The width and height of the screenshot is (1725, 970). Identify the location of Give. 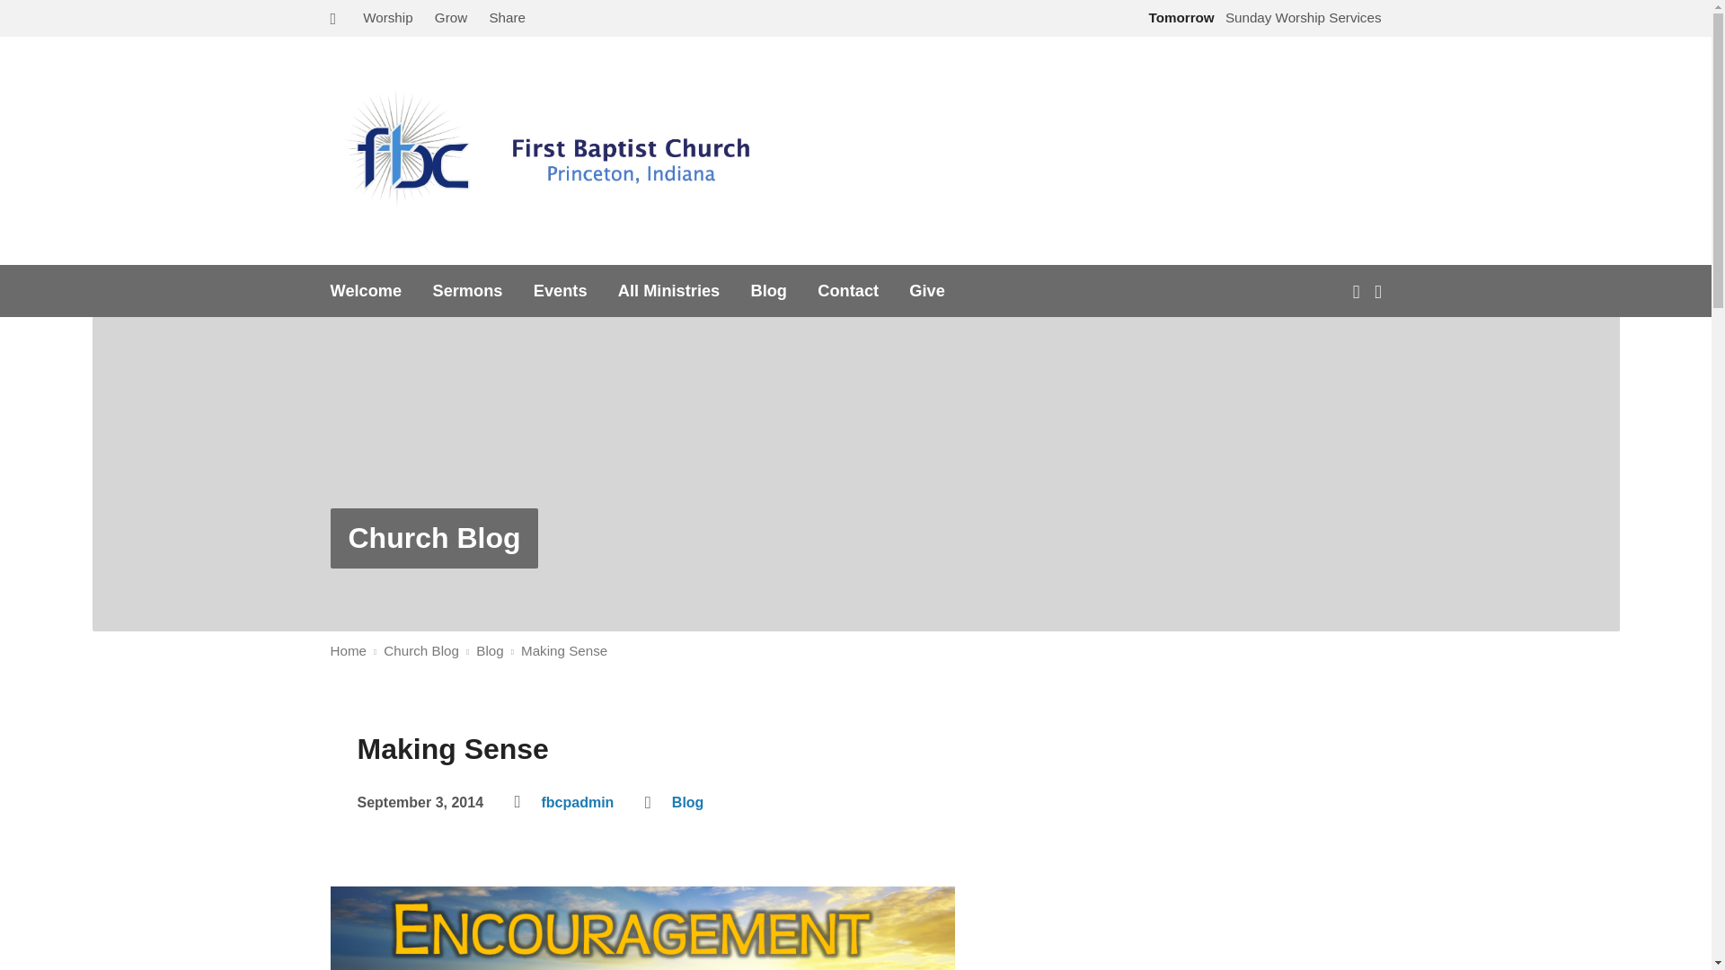
(927, 291).